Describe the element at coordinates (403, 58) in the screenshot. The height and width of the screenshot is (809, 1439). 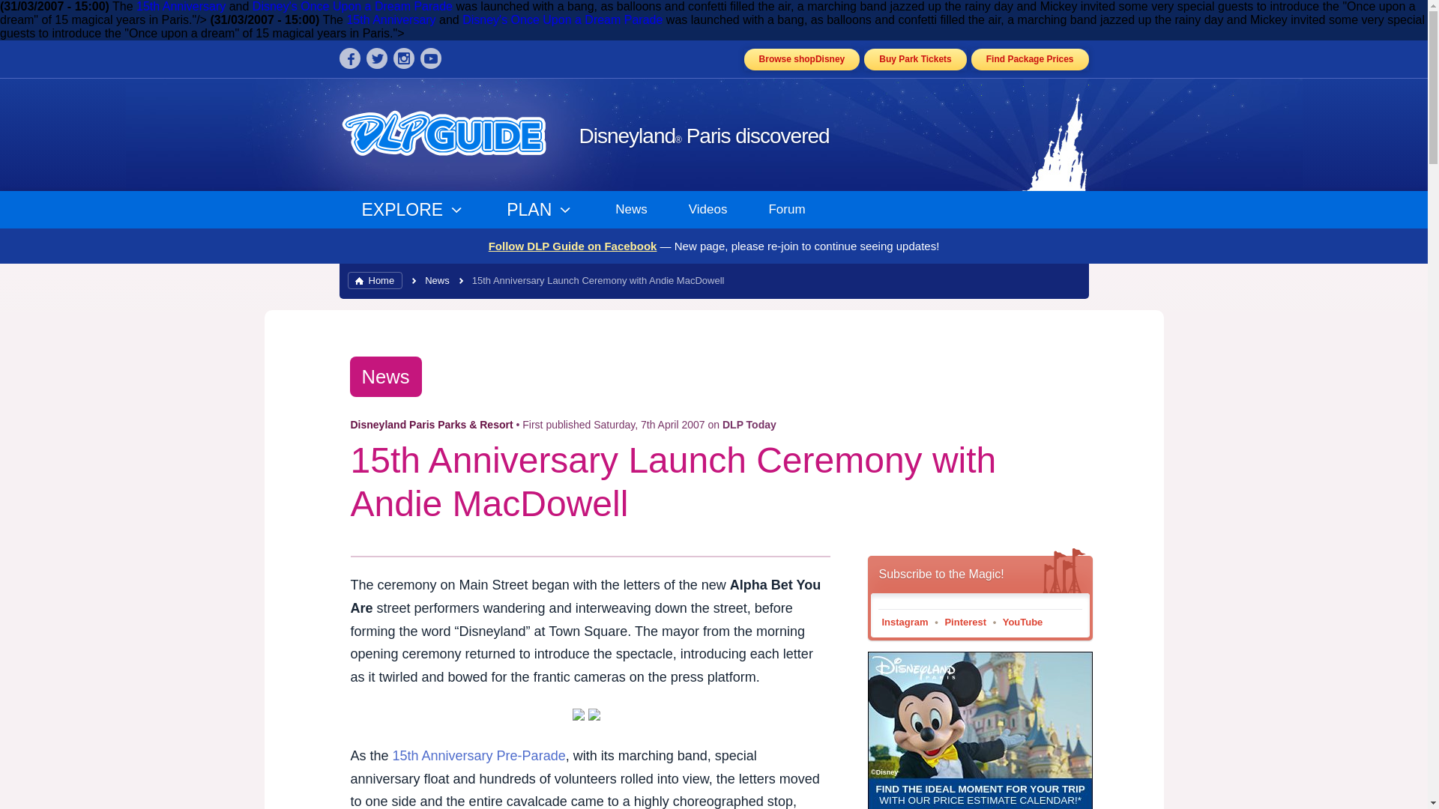
I see `DLP Guide on Instagram` at that location.